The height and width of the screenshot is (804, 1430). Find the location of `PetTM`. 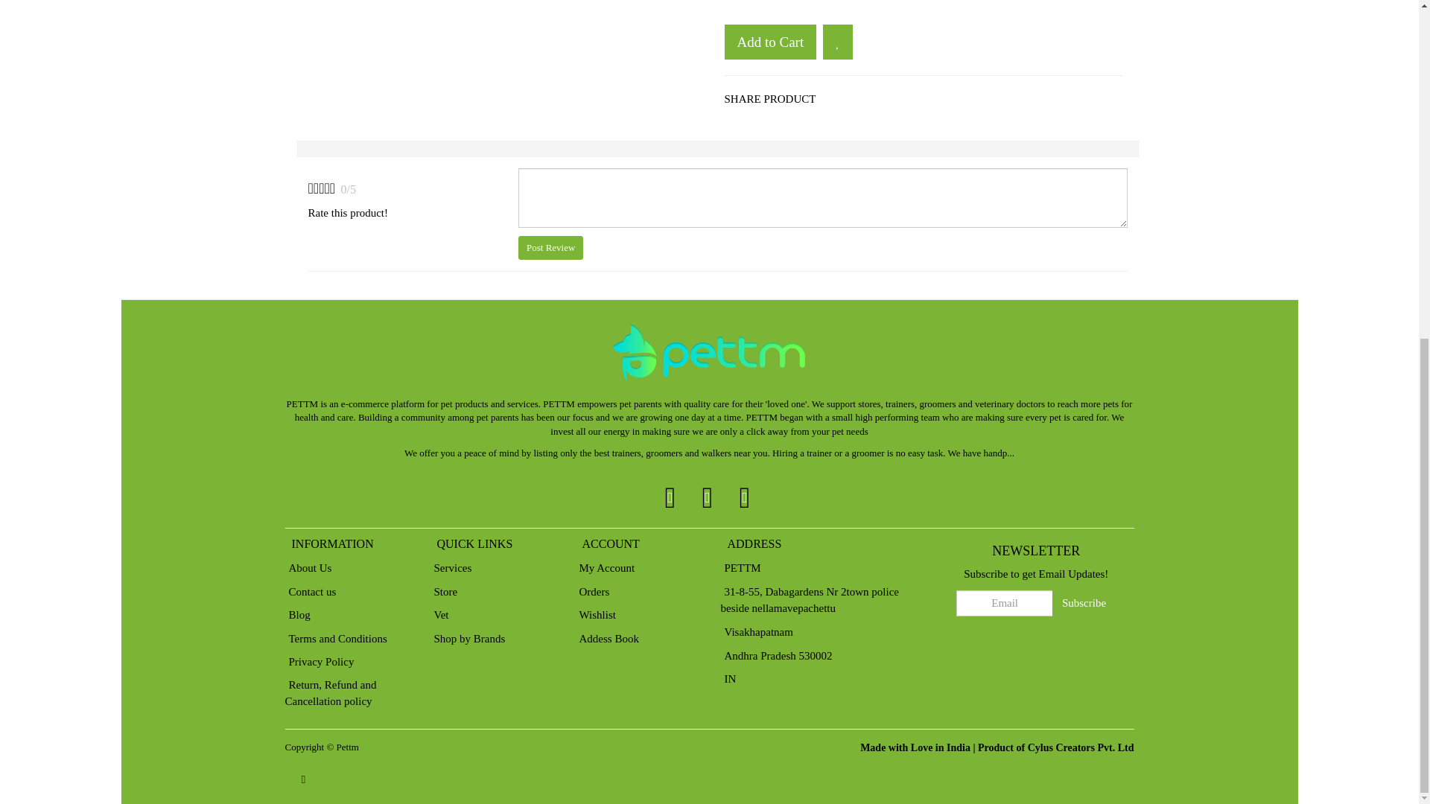

PetTM is located at coordinates (709, 353).